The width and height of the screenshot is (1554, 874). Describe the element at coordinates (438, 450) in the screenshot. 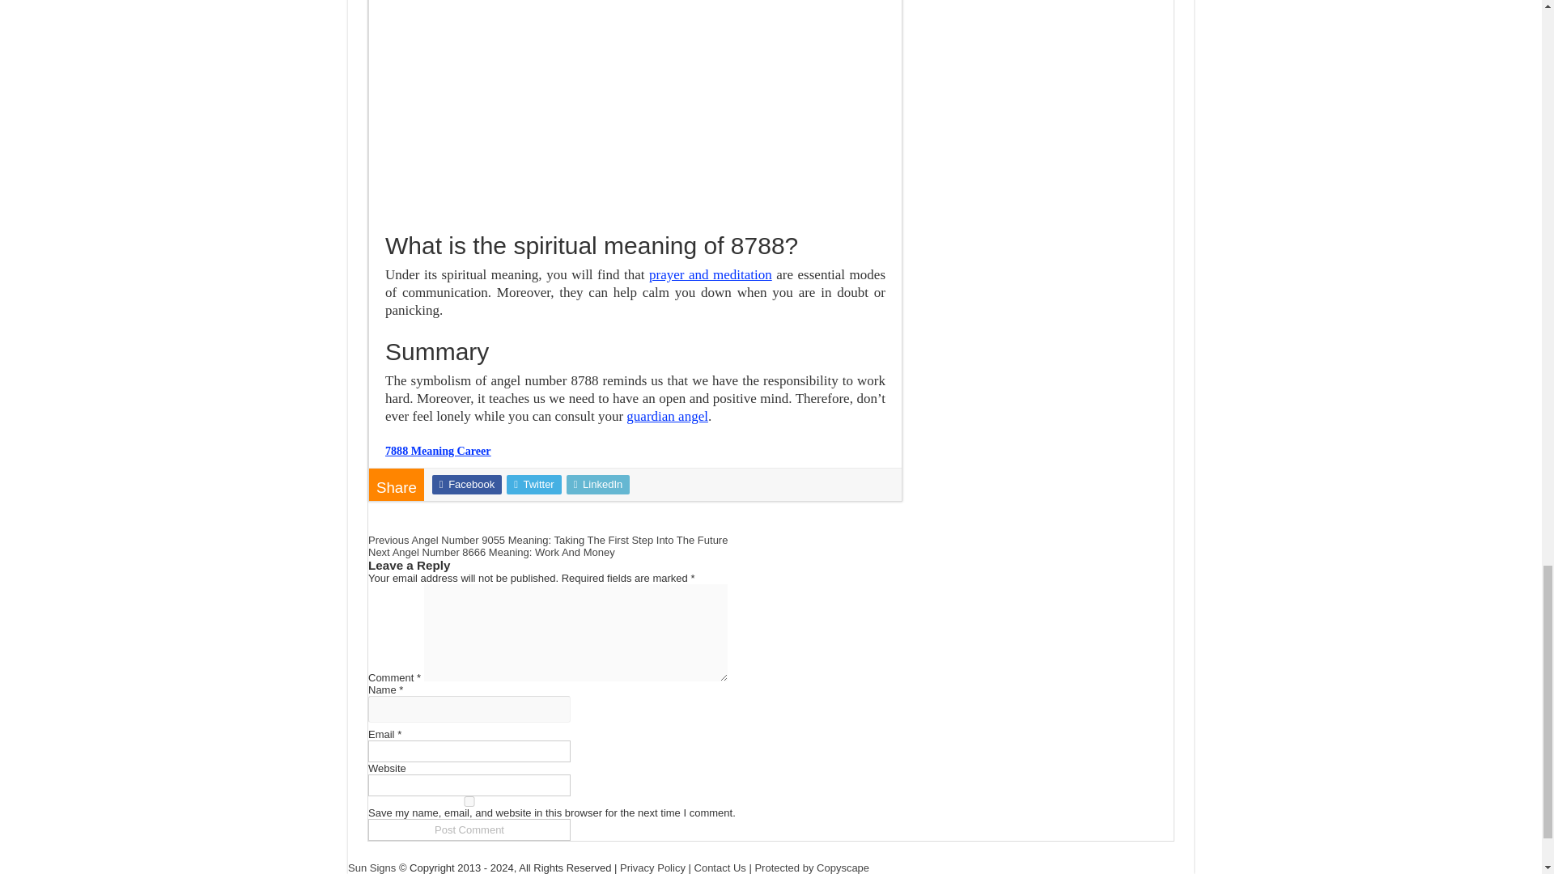

I see `7888 Meaning Career` at that location.